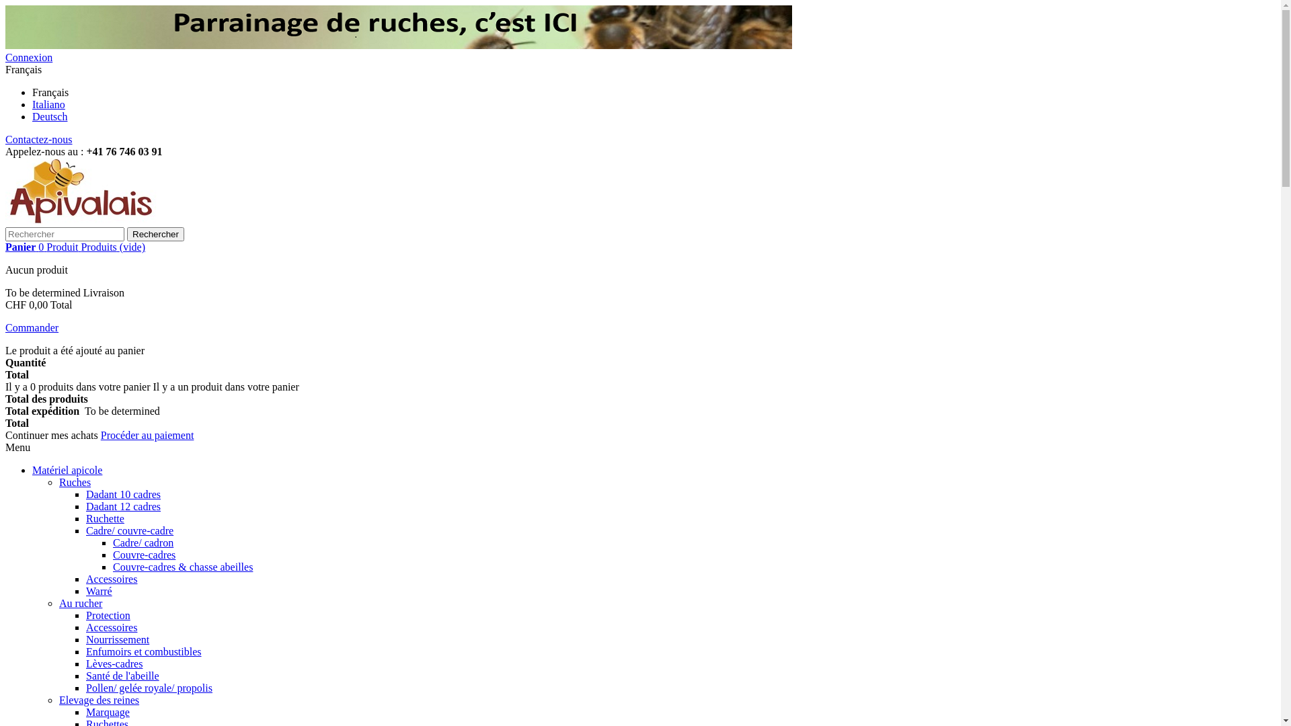  Describe the element at coordinates (39, 140) in the screenshot. I see `Contactez-nous` at that location.